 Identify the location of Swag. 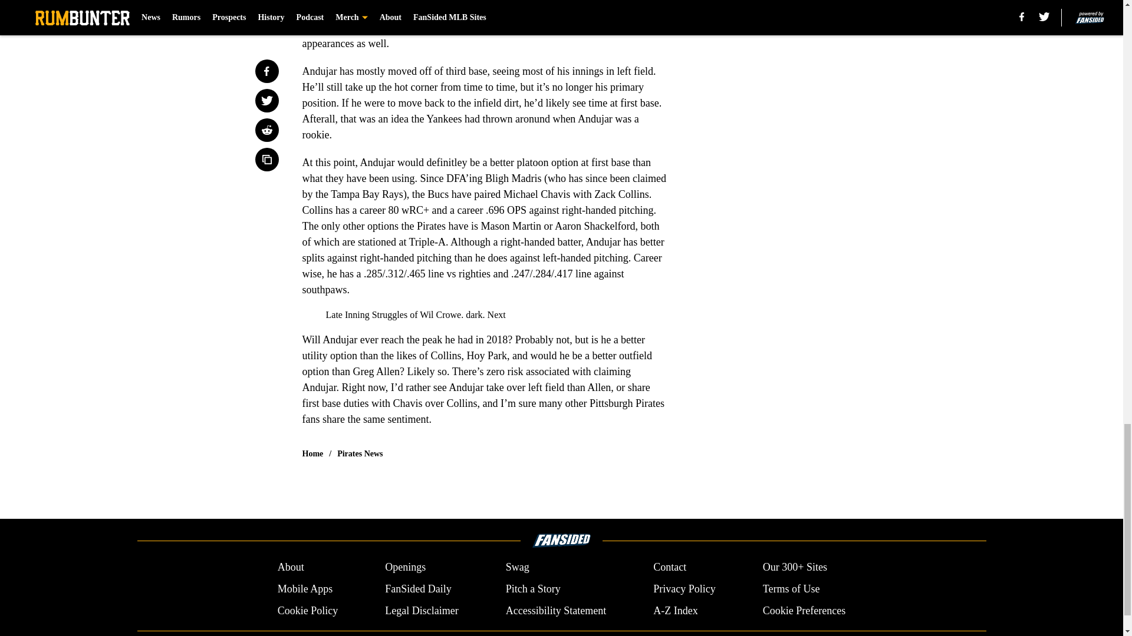
(518, 568).